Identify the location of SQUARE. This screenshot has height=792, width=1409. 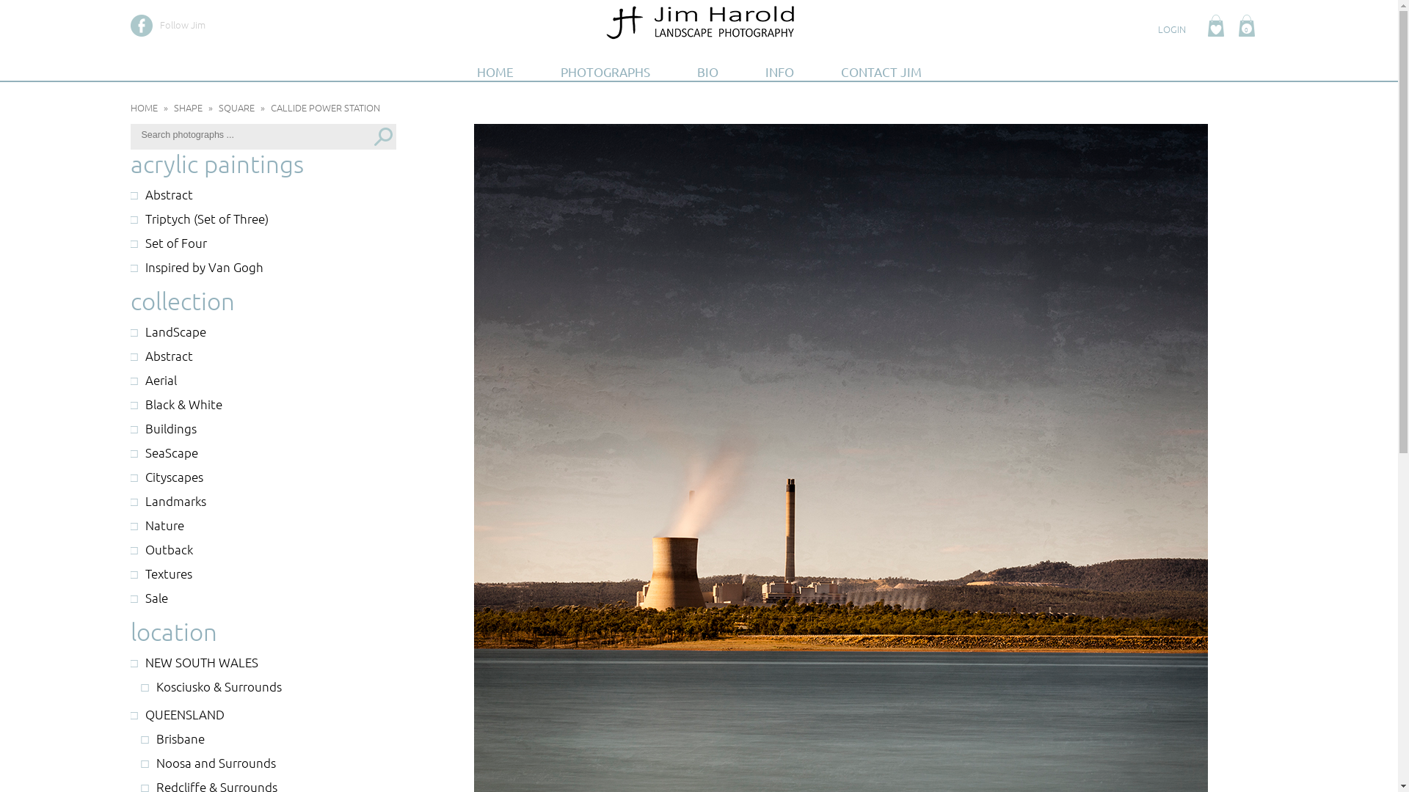
(236, 107).